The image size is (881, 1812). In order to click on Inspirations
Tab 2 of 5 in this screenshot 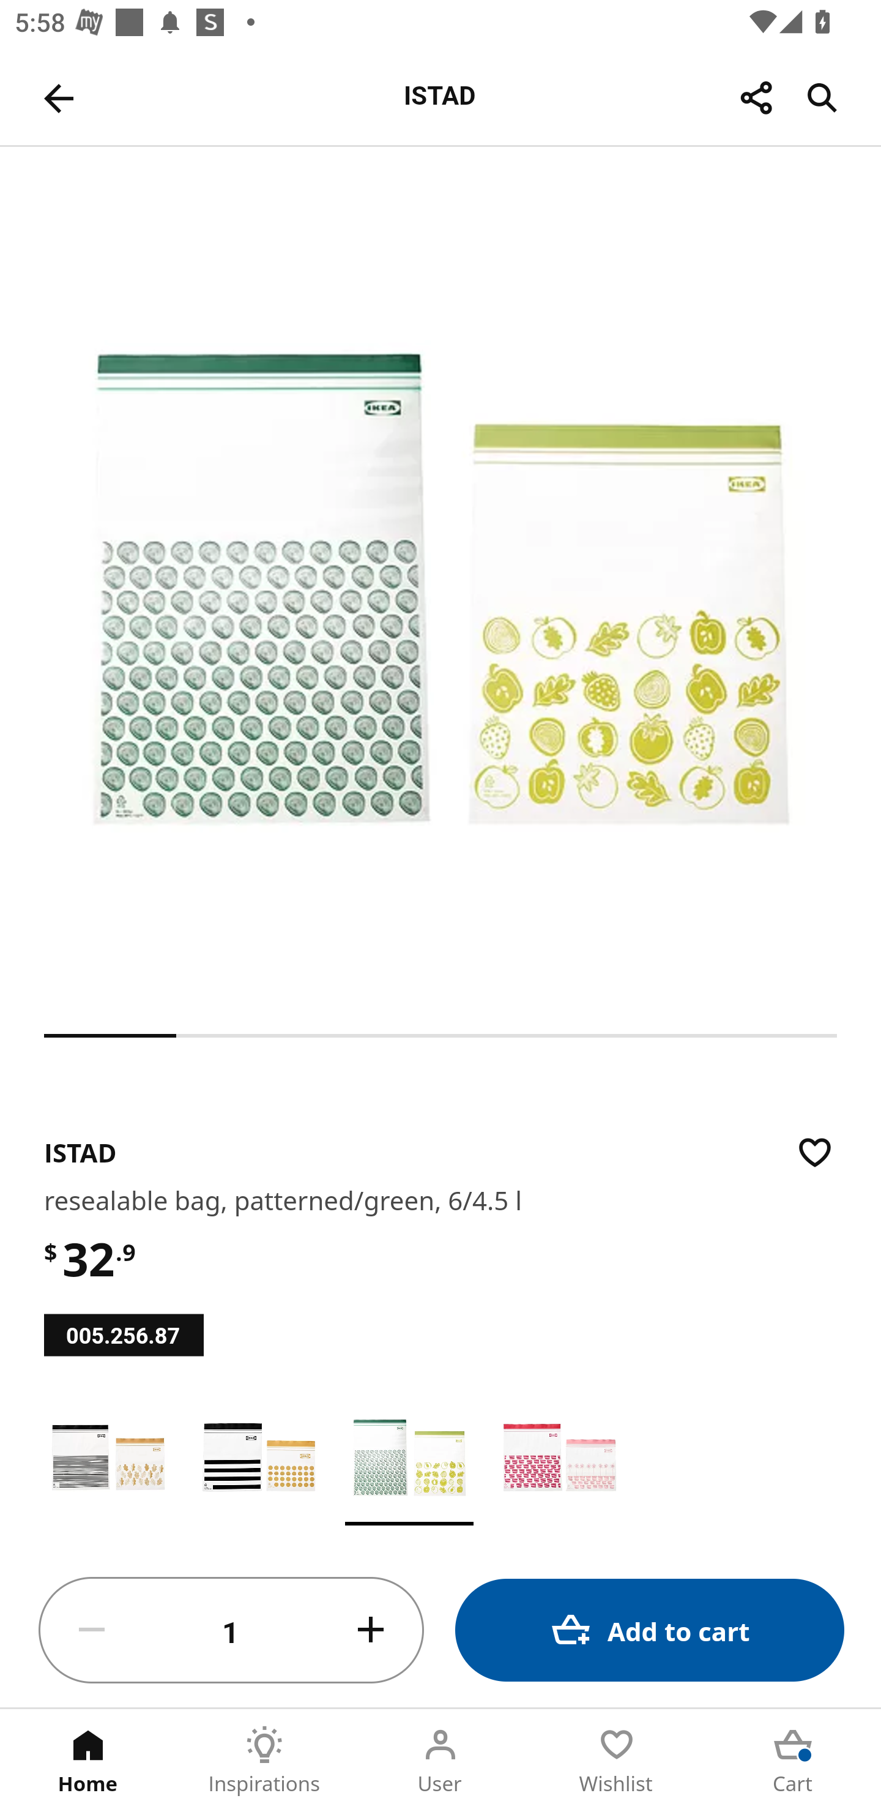, I will do `click(264, 1761)`.